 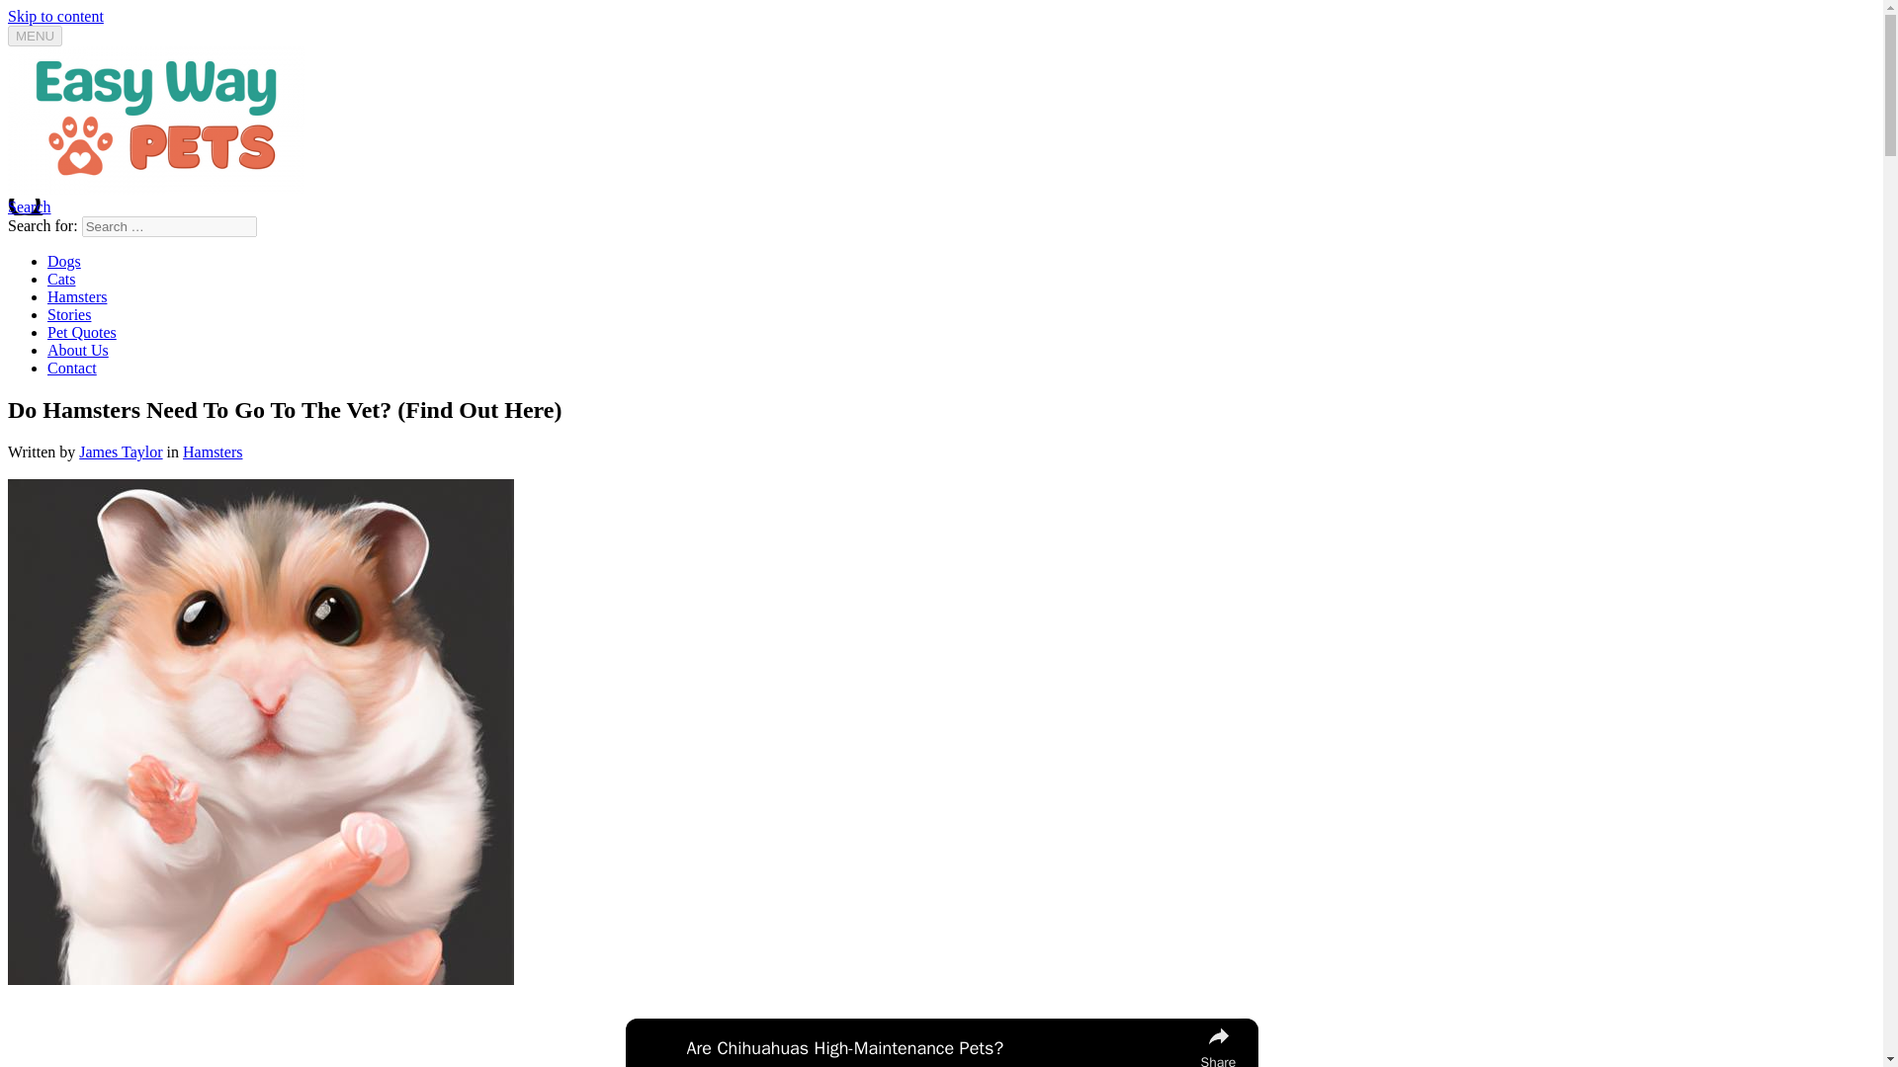 I want to click on Skip to content, so click(x=55, y=16).